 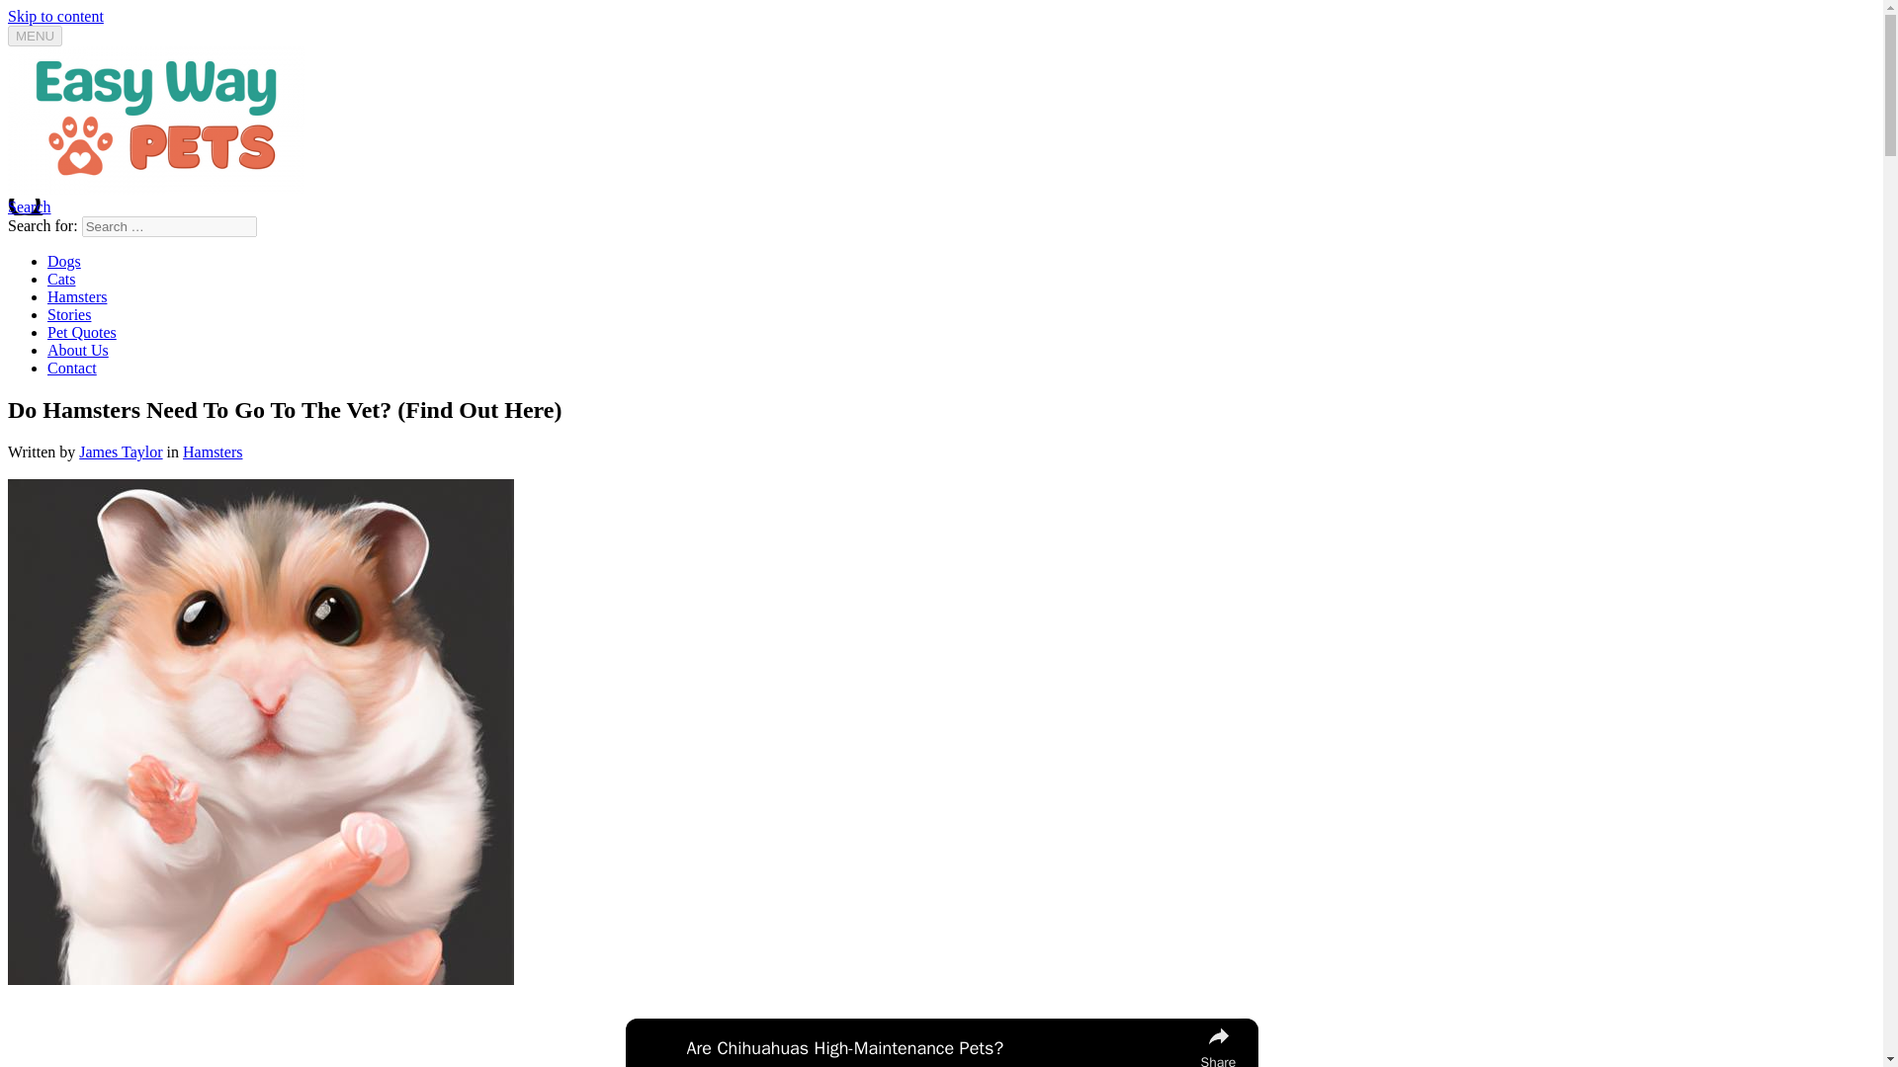 I want to click on Skip to content, so click(x=55, y=16).